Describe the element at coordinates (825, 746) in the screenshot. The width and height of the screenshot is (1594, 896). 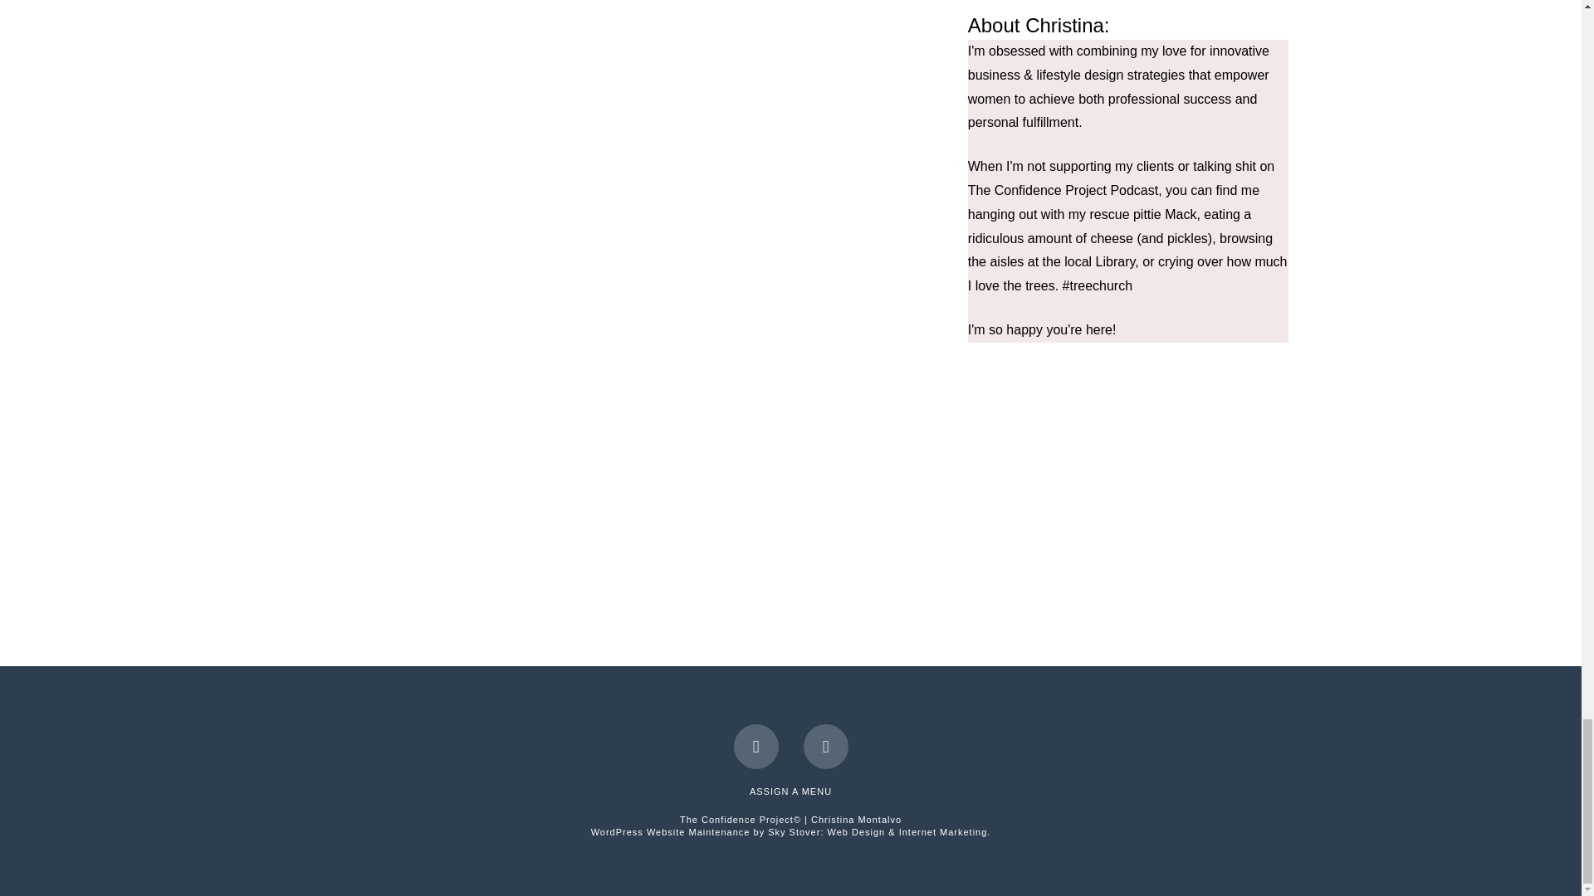
I see `RSS` at that location.